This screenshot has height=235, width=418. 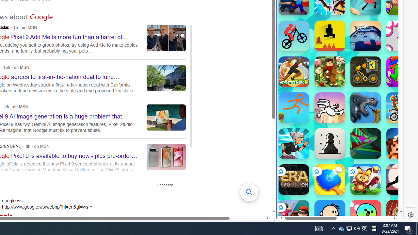 What do you see at coordinates (294, 36) in the screenshot?
I see `Stickman Bike` at bounding box center [294, 36].